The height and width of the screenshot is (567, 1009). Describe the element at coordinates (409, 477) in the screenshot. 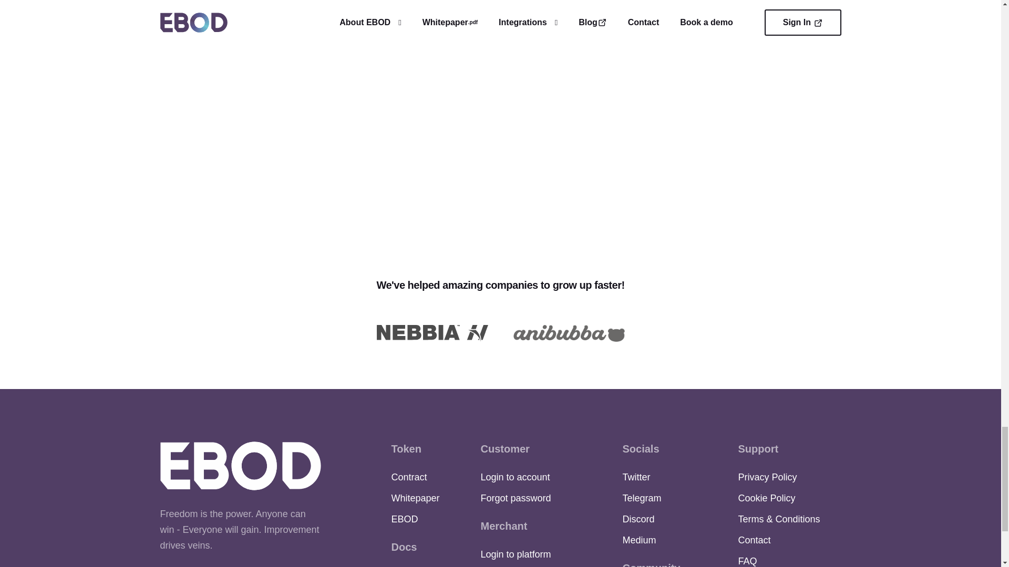

I see `Contract` at that location.